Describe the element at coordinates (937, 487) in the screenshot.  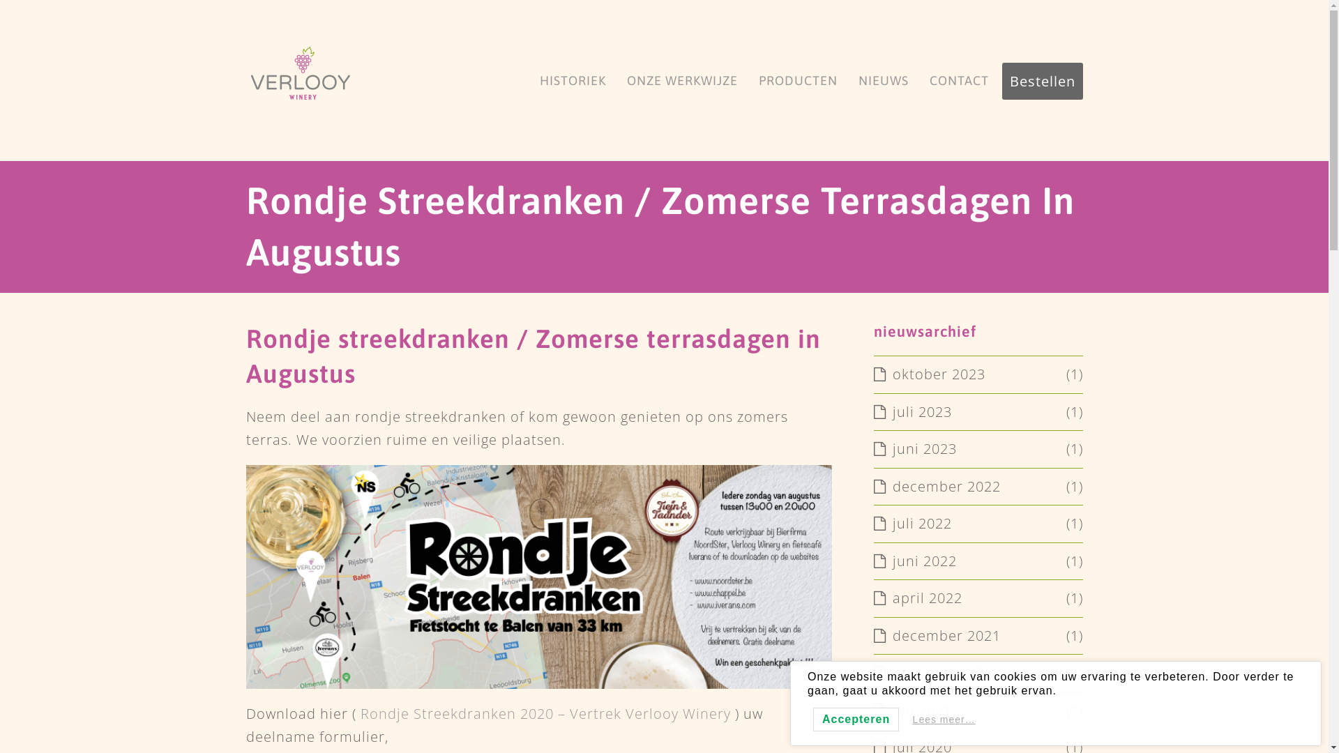
I see `december 2022` at that location.